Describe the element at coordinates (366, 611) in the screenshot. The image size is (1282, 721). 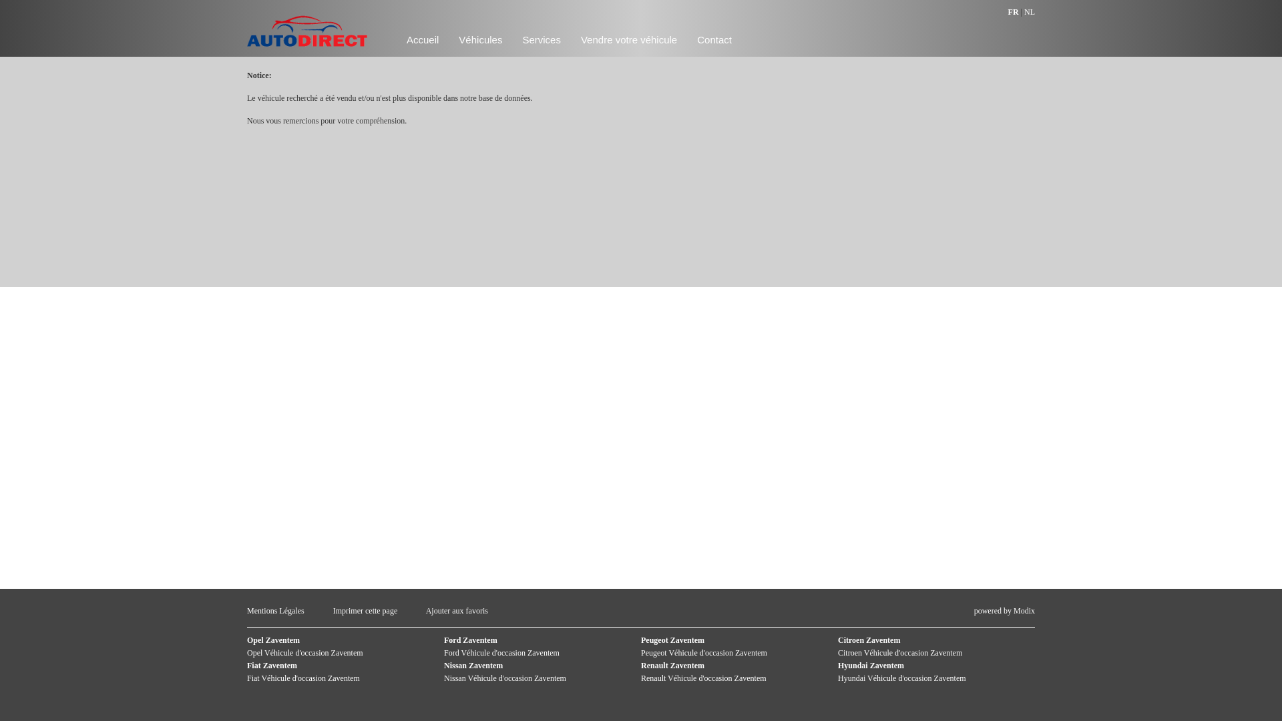
I see `Imprimer cette page` at that location.